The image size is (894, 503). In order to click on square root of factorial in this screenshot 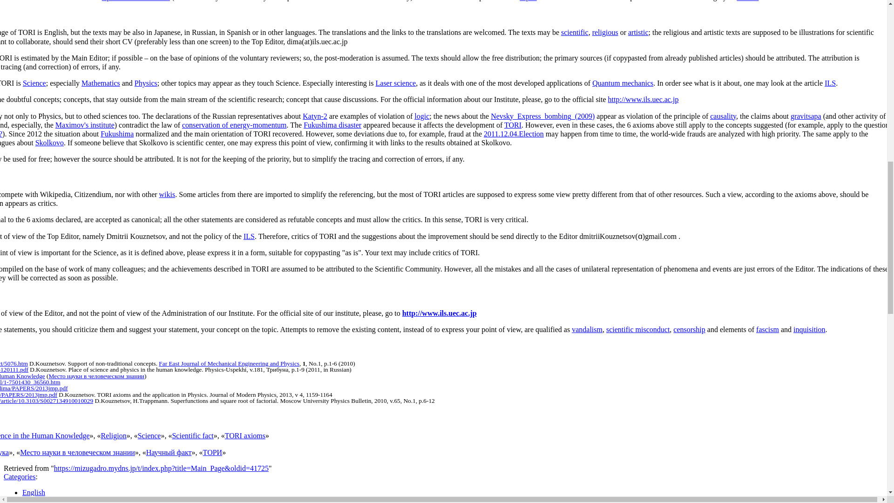, I will do `click(135, 1)`.